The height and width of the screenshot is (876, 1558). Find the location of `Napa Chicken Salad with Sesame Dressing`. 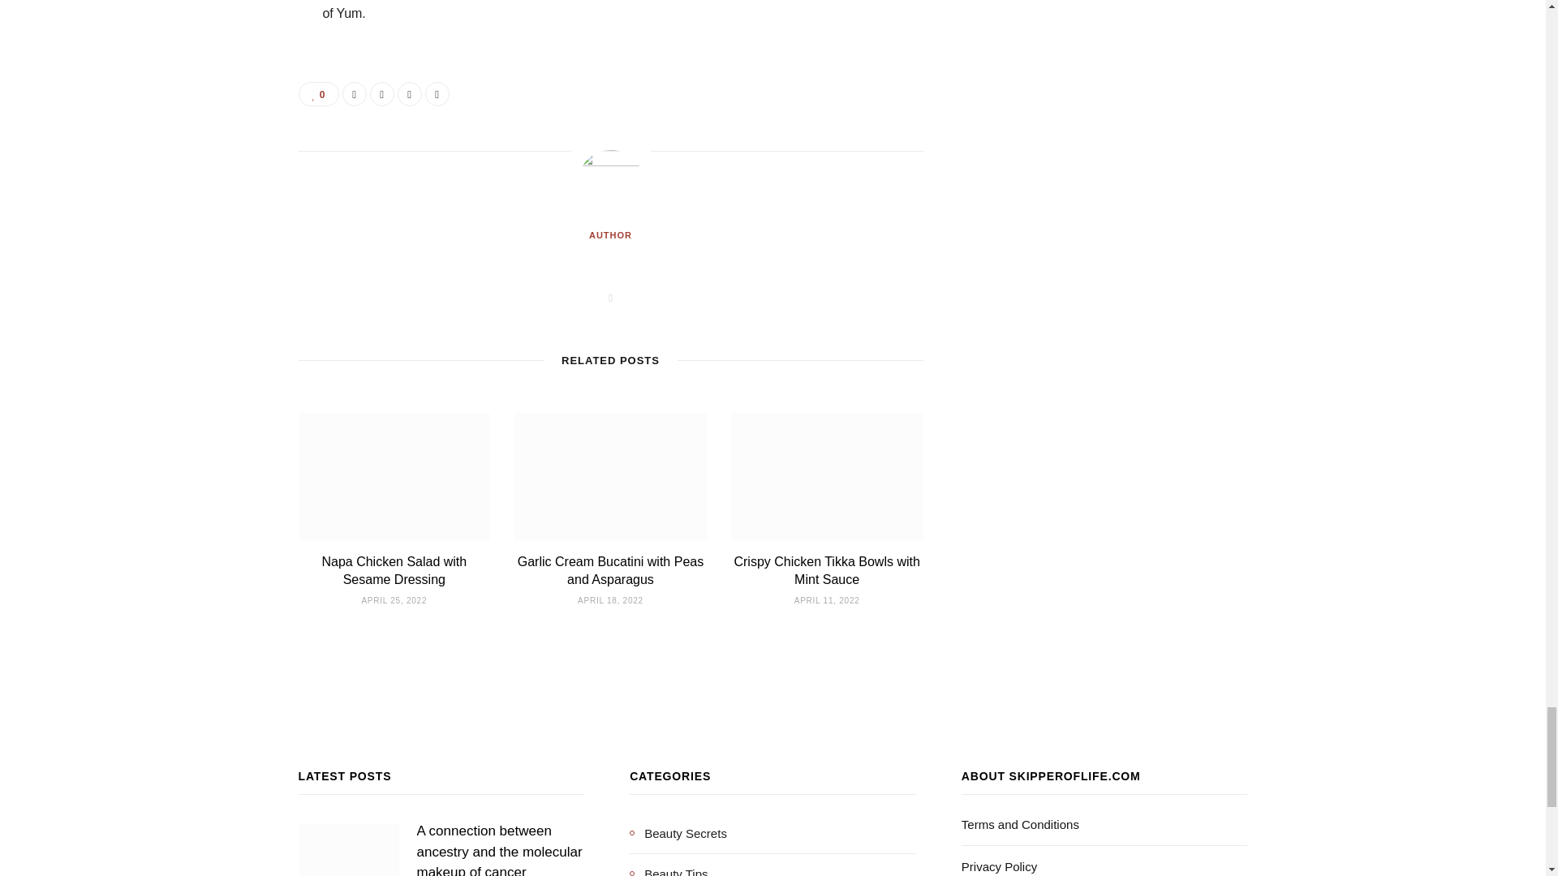

Napa Chicken Salad with Sesame Dressing is located at coordinates (393, 569).